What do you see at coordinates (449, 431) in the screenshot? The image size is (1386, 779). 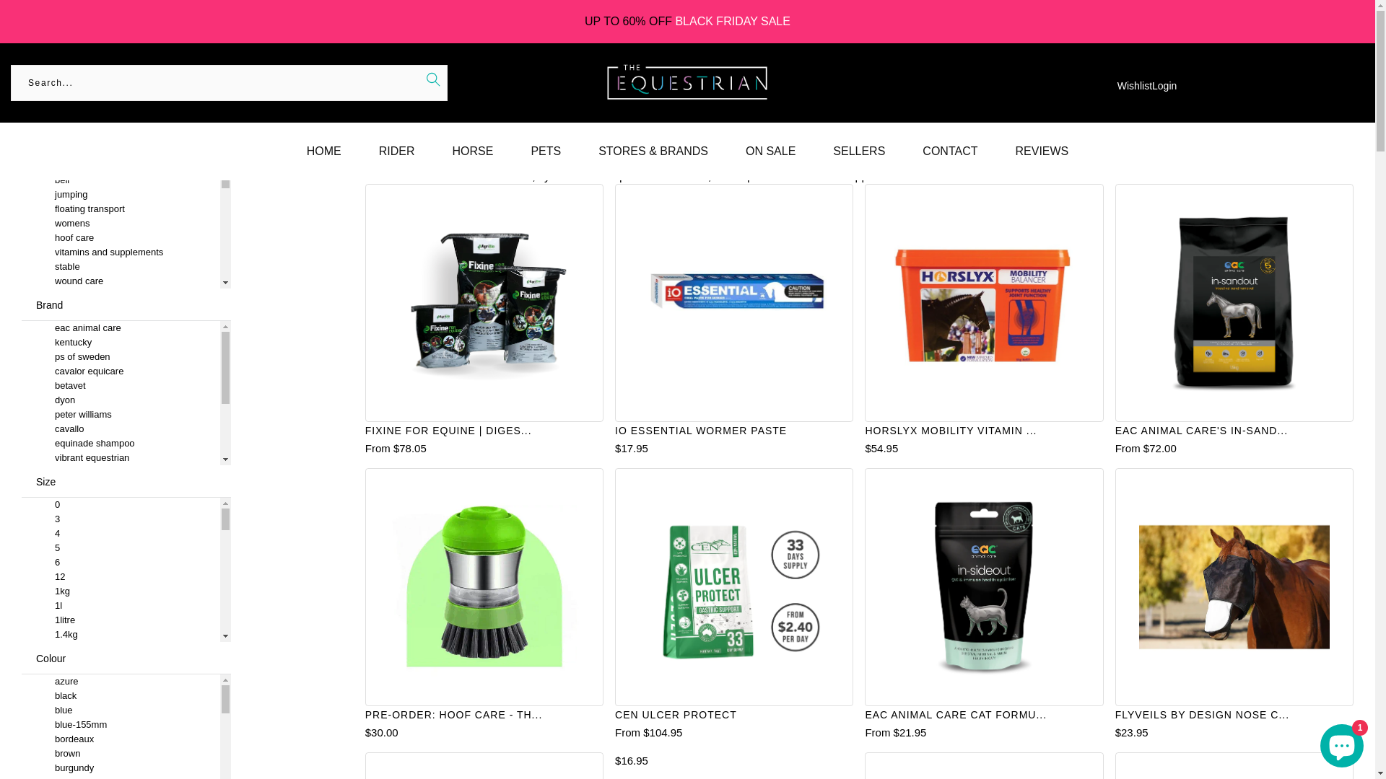 I see `FIXINE FOR EQUINE | DIGES...` at bounding box center [449, 431].